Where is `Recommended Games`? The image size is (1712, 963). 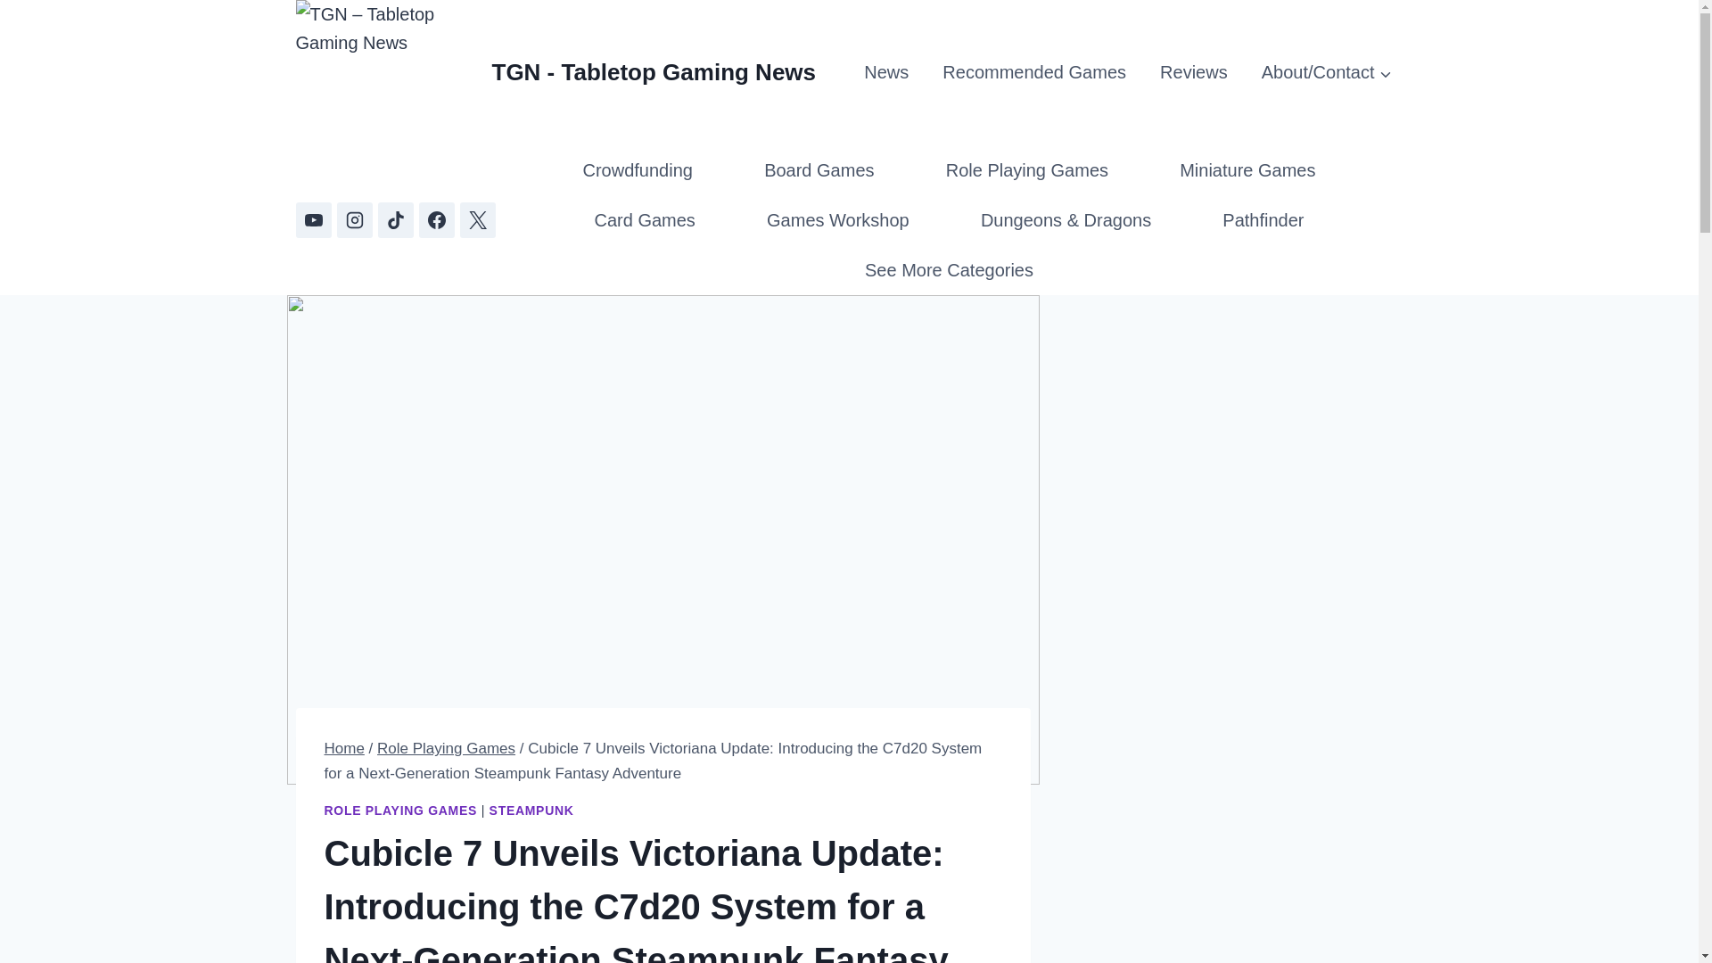
Recommended Games is located at coordinates (1033, 71).